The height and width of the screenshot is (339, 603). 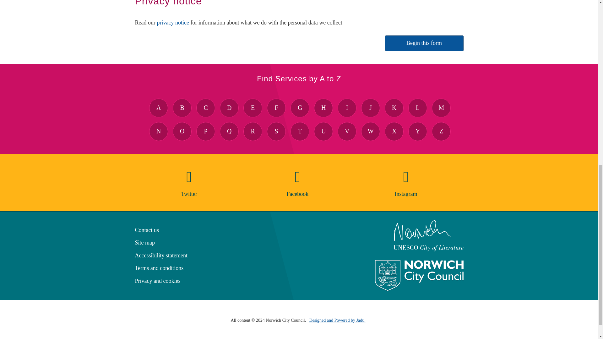 I want to click on Begin this form, so click(x=424, y=43).